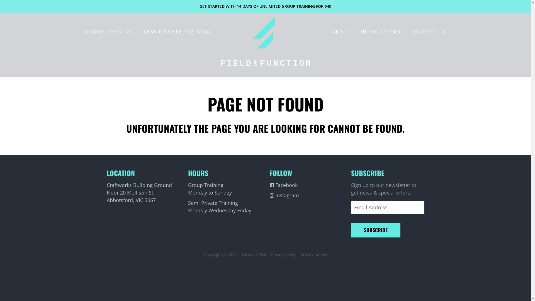 This screenshot has width=535, height=301. What do you see at coordinates (254, 254) in the screenshot?
I see `Terms of Use` at bounding box center [254, 254].